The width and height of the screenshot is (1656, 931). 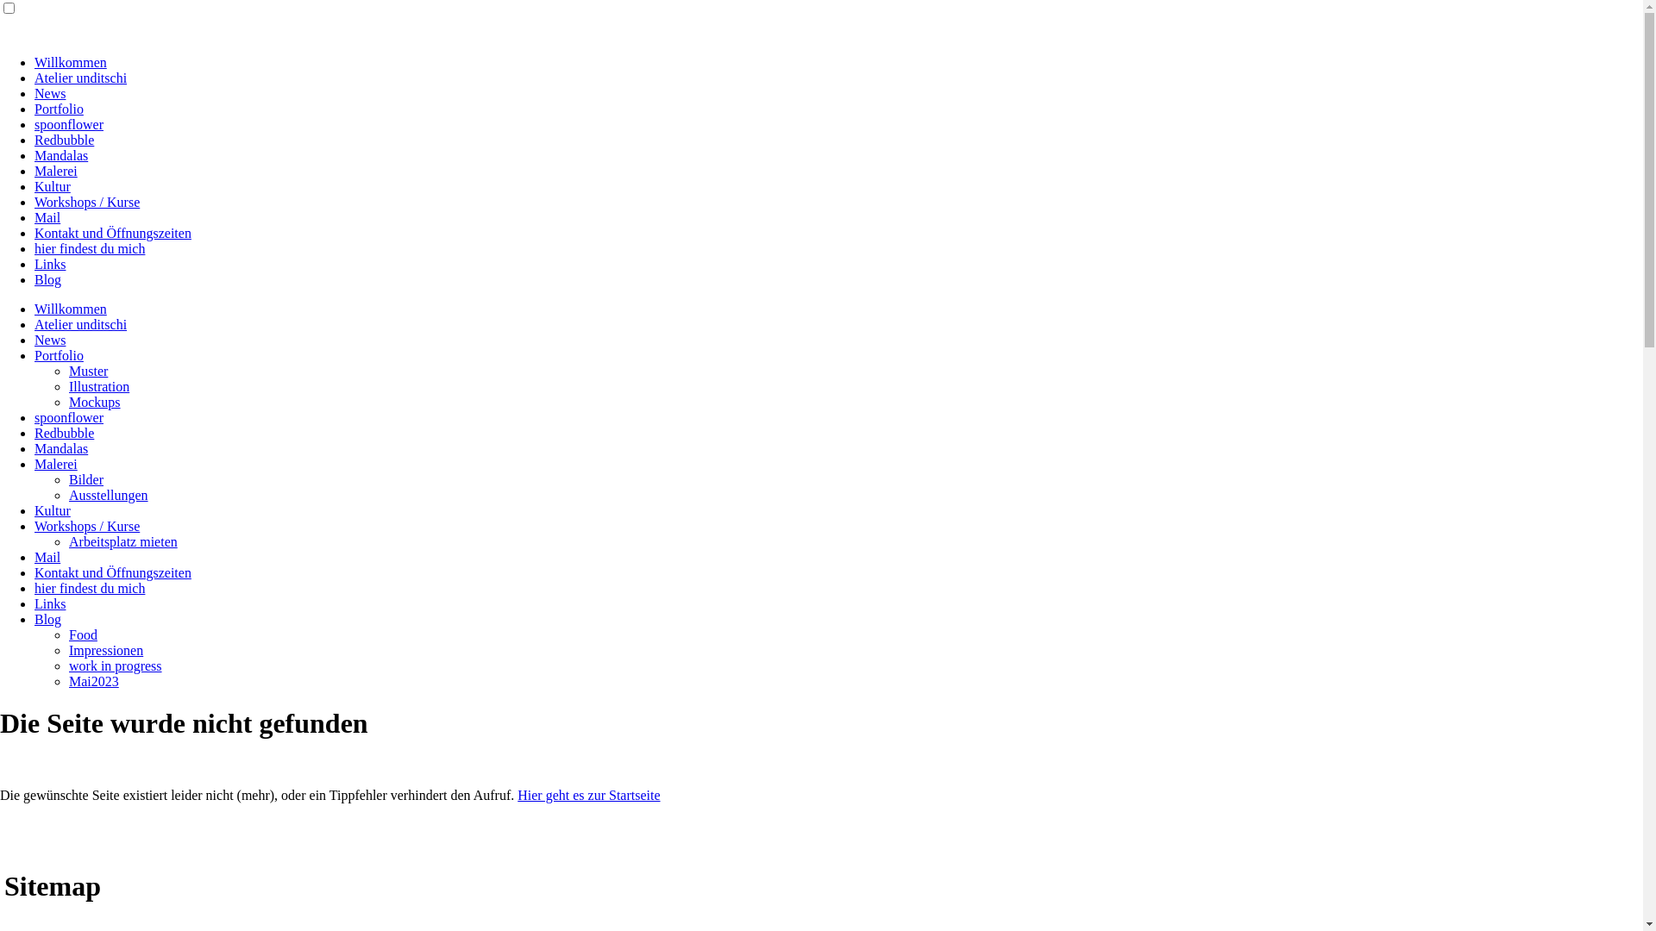 What do you see at coordinates (71, 62) in the screenshot?
I see `Willkommen` at bounding box center [71, 62].